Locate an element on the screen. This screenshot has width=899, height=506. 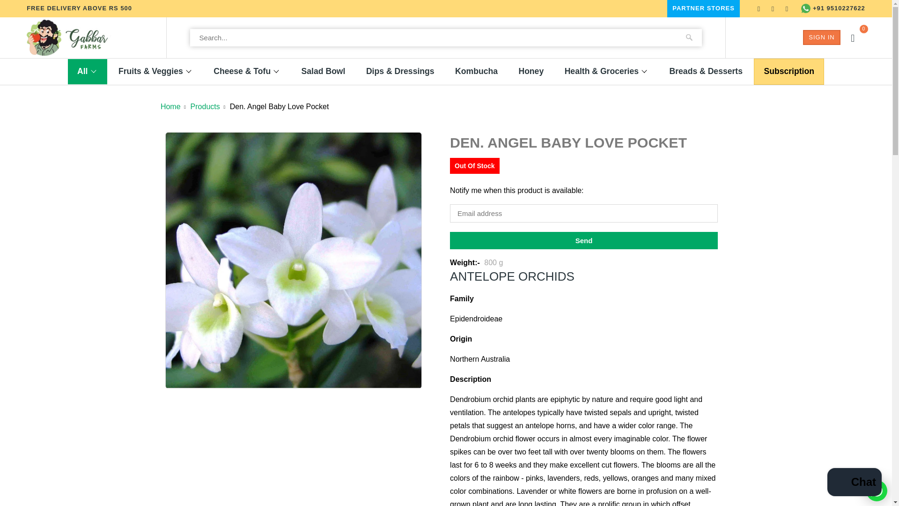
Products is located at coordinates (205, 107).